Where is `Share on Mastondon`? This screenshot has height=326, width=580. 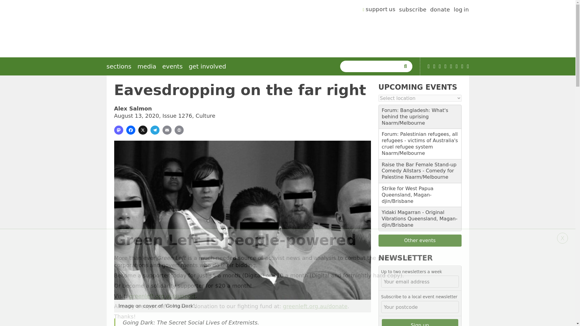
Share on Mastondon is located at coordinates (118, 130).